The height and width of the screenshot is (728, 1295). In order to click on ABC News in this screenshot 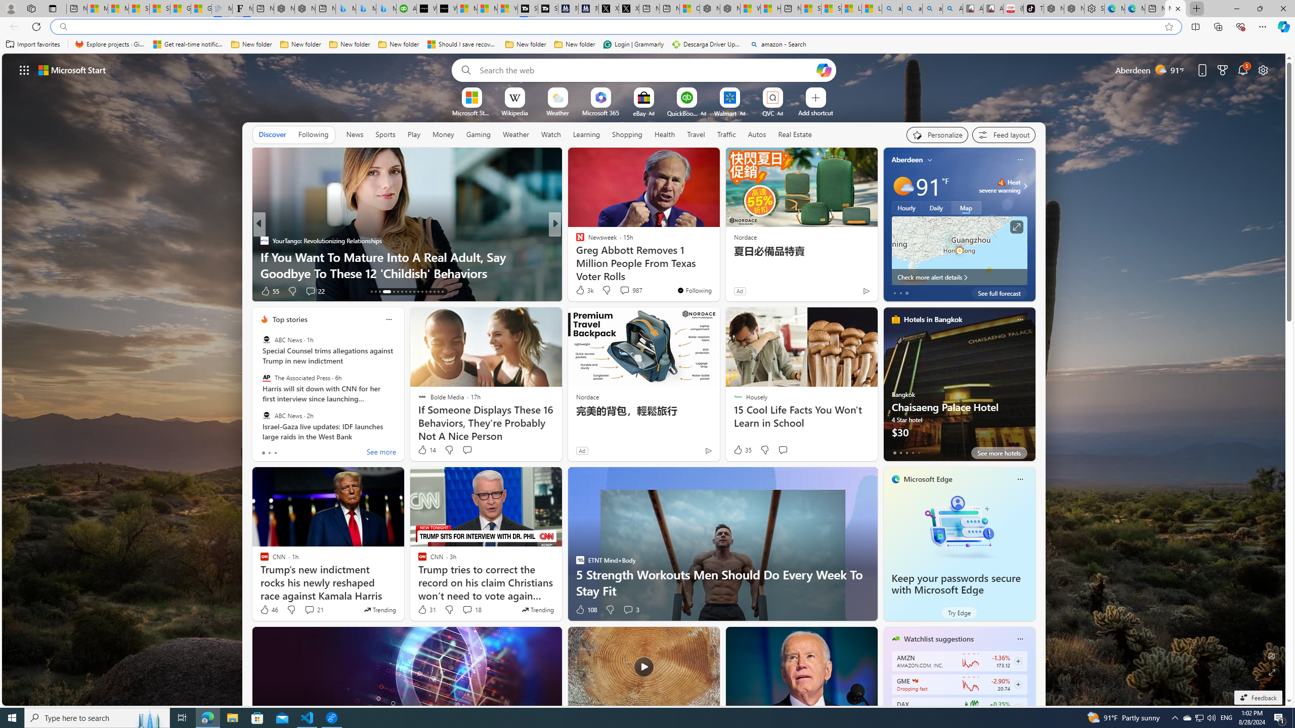, I will do `click(266, 415)`.